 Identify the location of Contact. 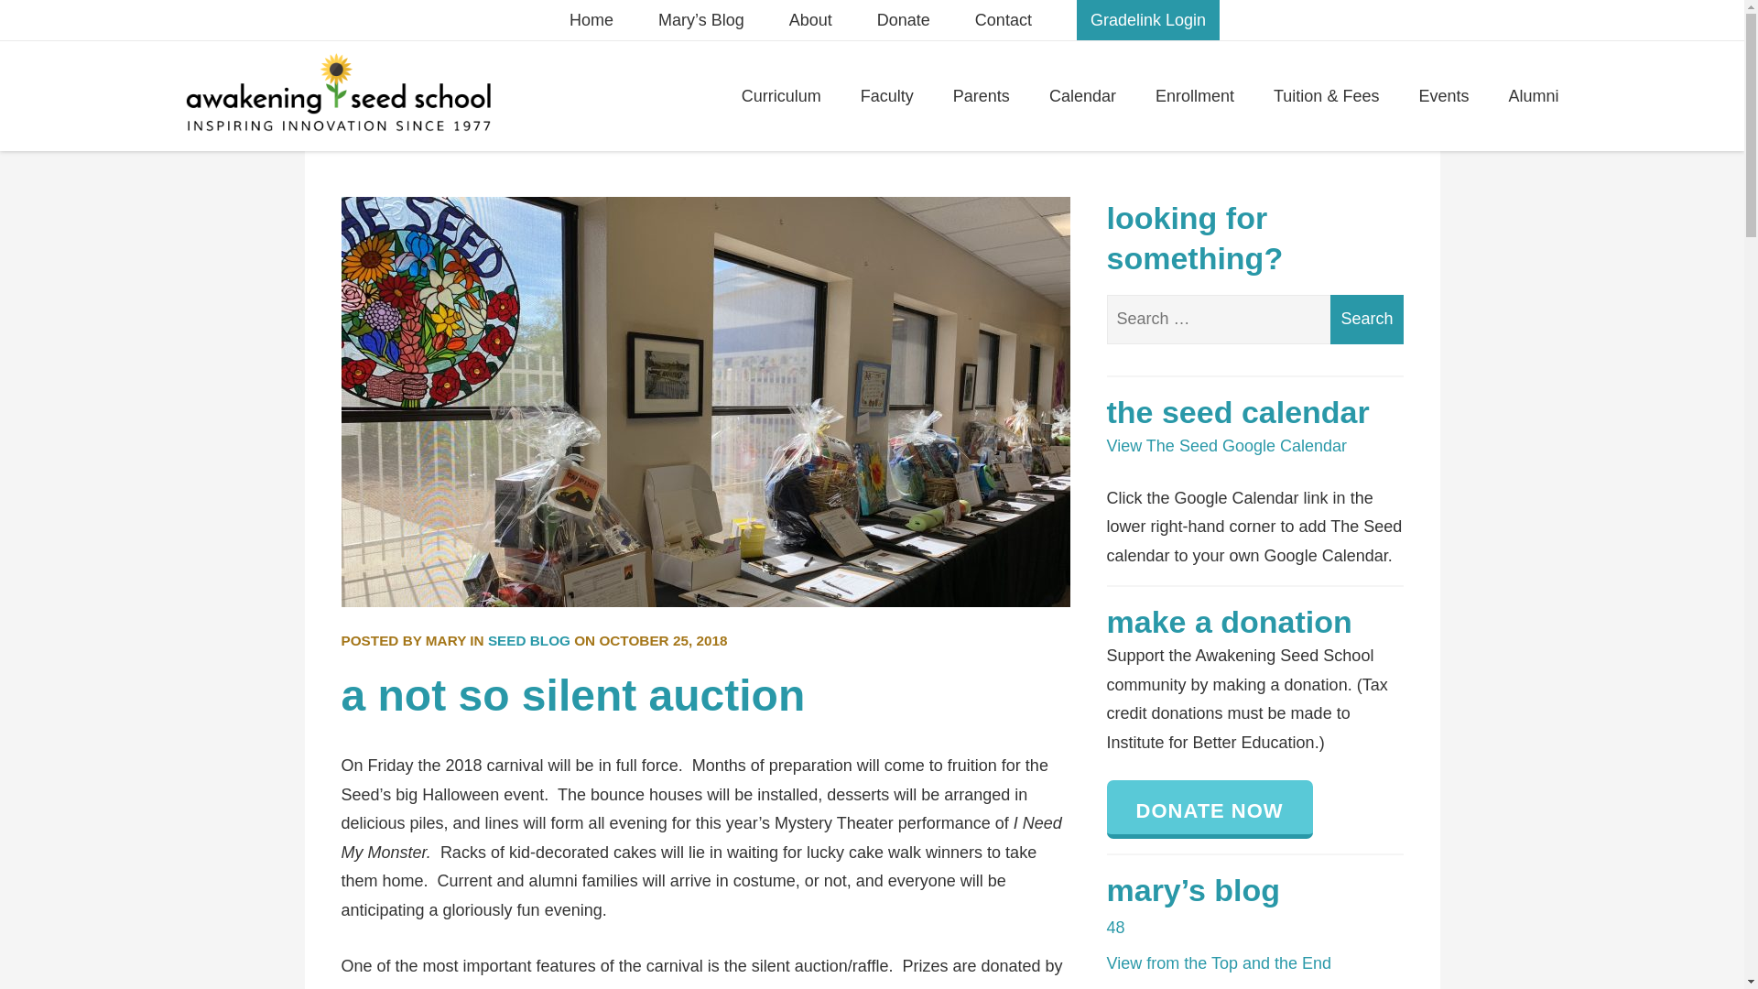
(1004, 20).